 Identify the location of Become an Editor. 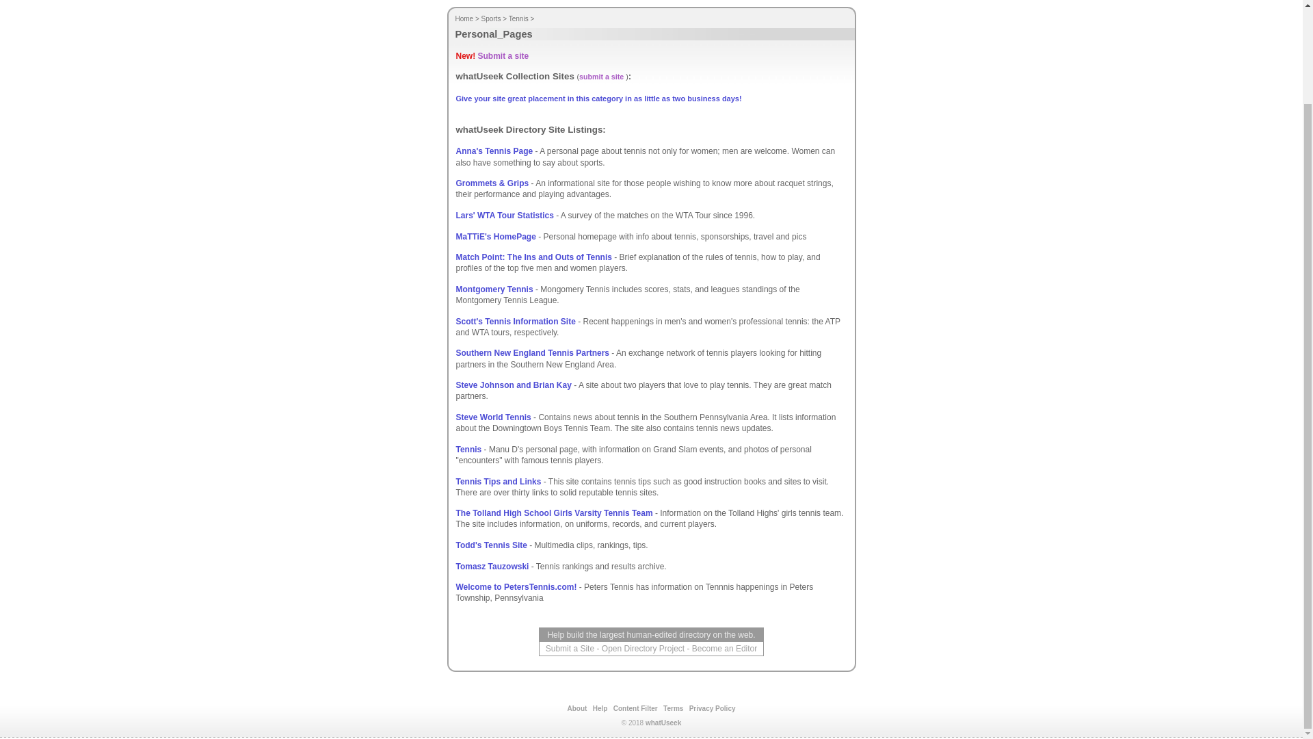
(724, 648).